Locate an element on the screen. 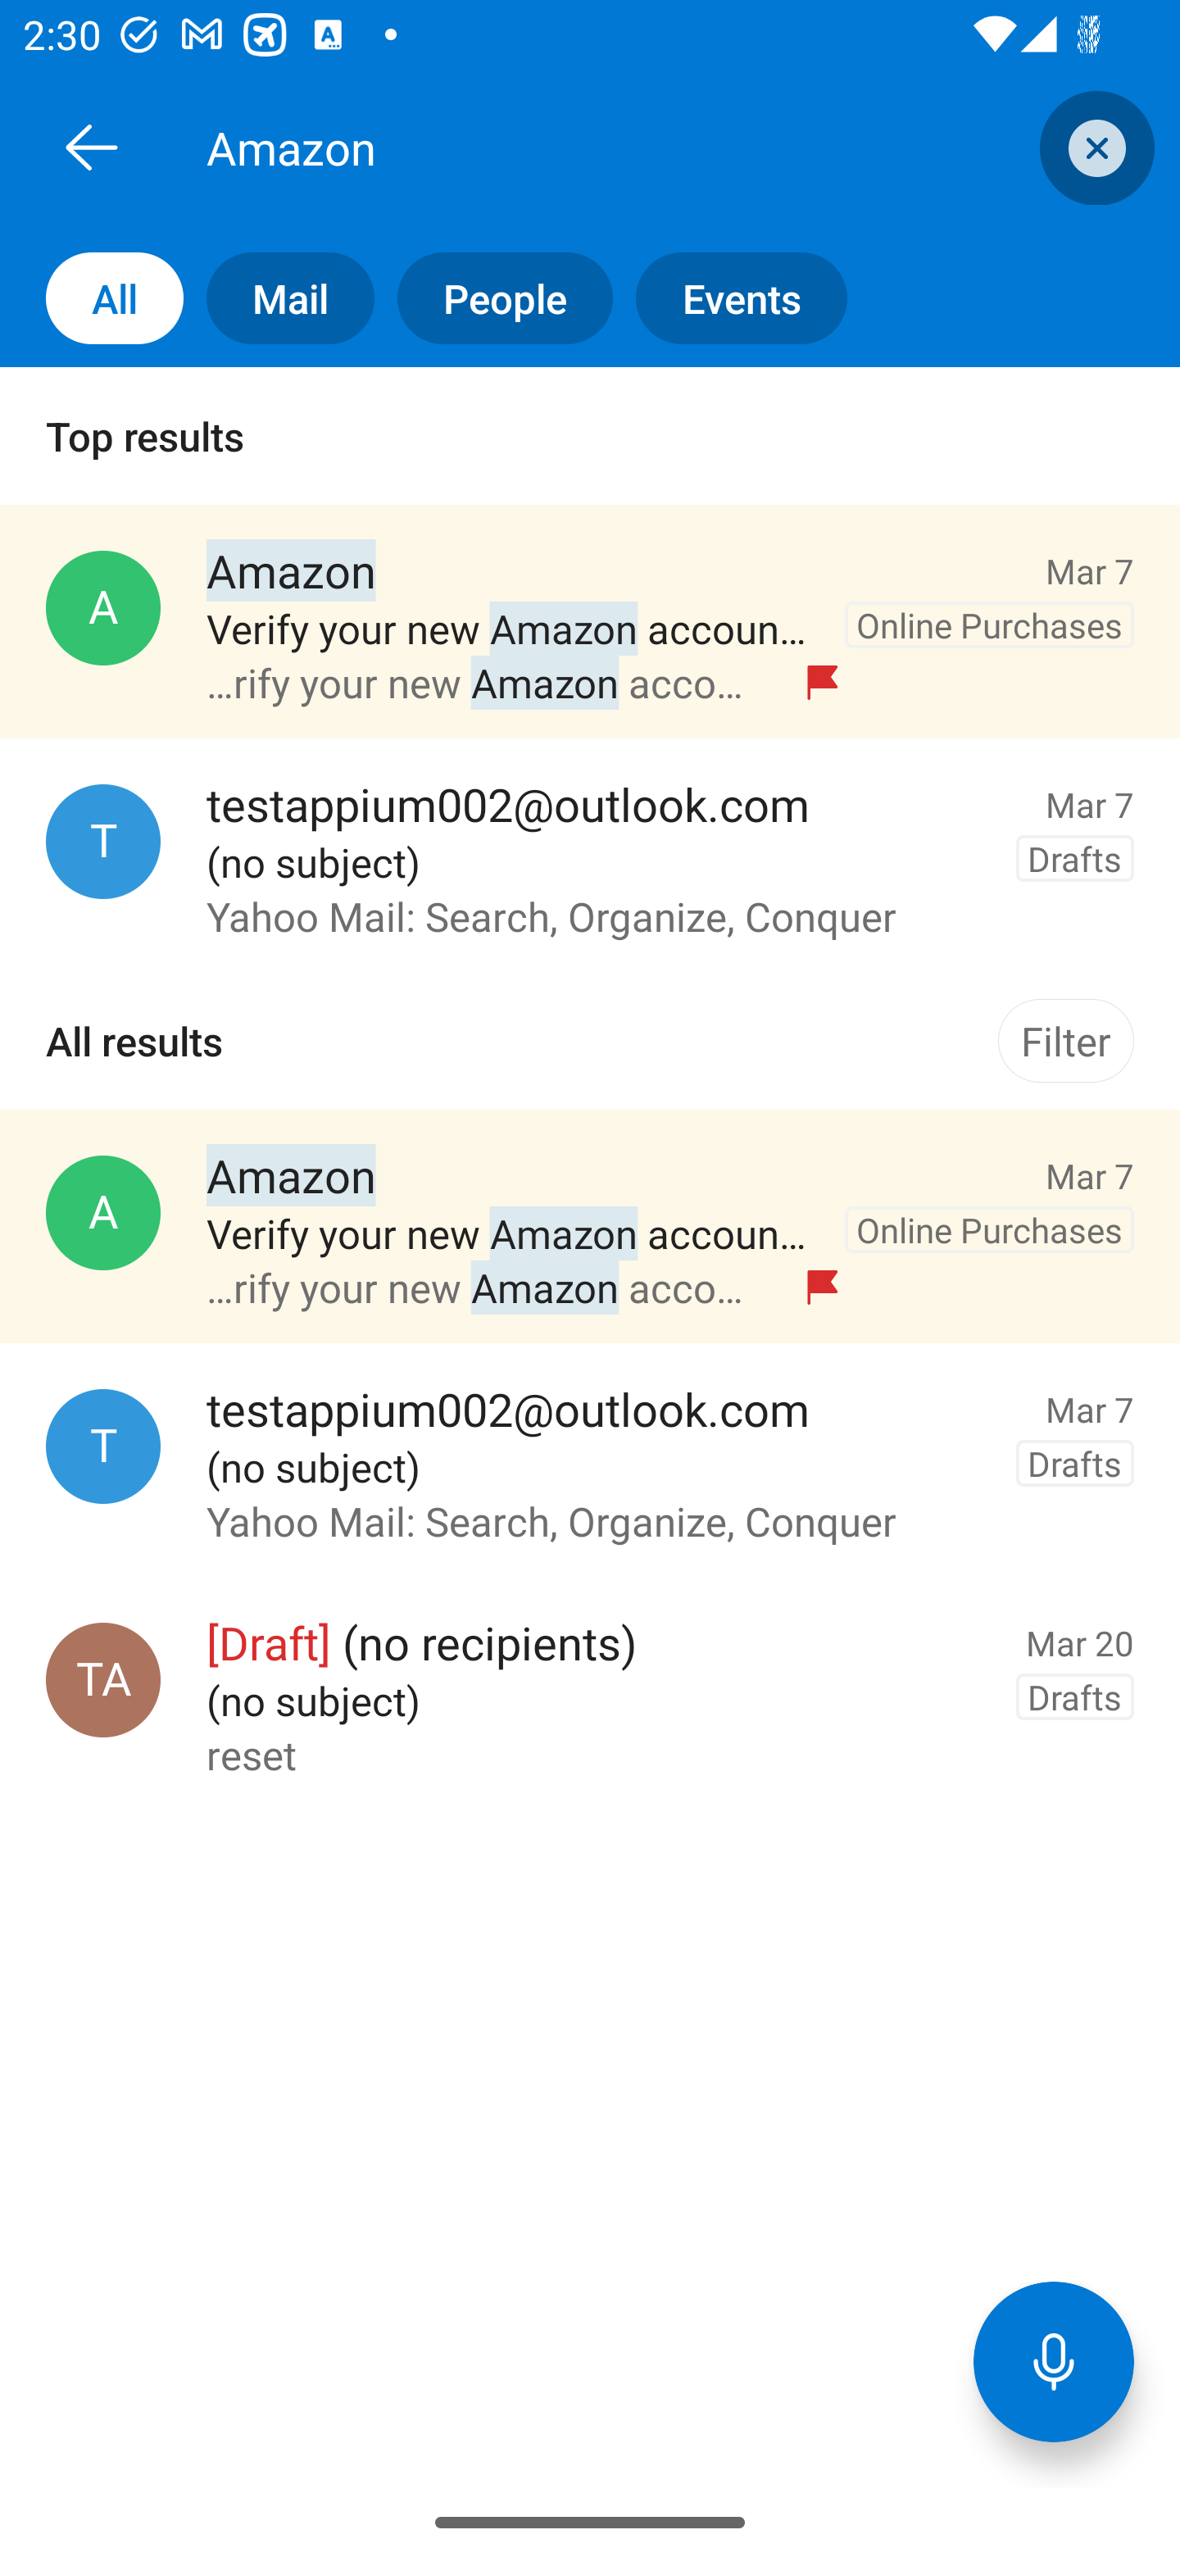 Image resolution: width=1180 pixels, height=2557 pixels. clear search is located at coordinates (1093, 148).